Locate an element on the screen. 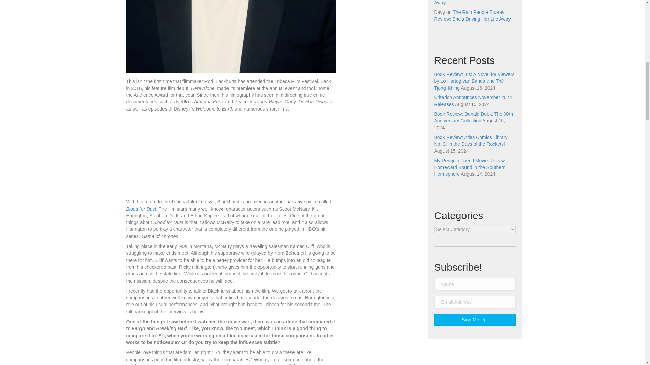  Sign Me Up! is located at coordinates (475, 320).